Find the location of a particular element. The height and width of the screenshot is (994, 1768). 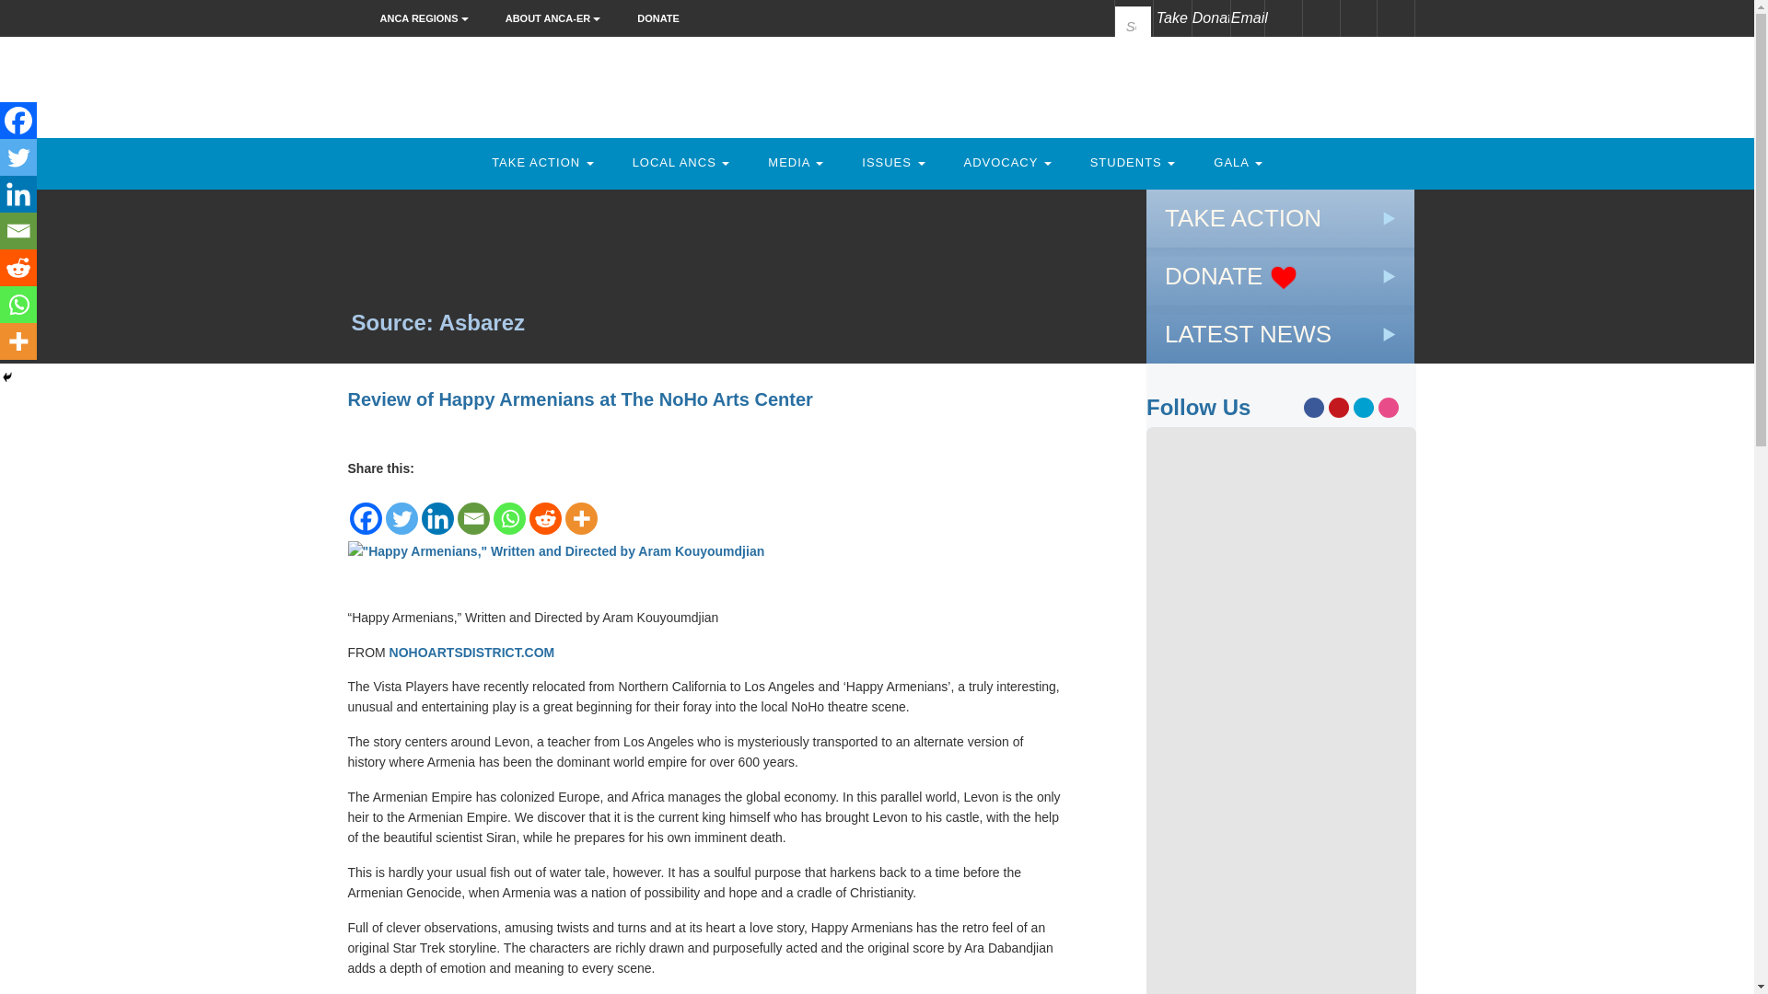

ANCA REGIONS is located at coordinates (428, 18).